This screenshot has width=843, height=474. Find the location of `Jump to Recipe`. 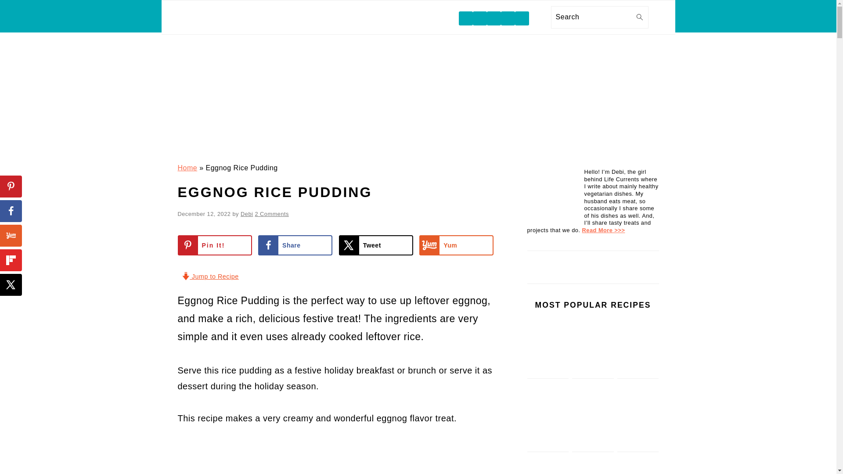

Jump to Recipe is located at coordinates (210, 277).